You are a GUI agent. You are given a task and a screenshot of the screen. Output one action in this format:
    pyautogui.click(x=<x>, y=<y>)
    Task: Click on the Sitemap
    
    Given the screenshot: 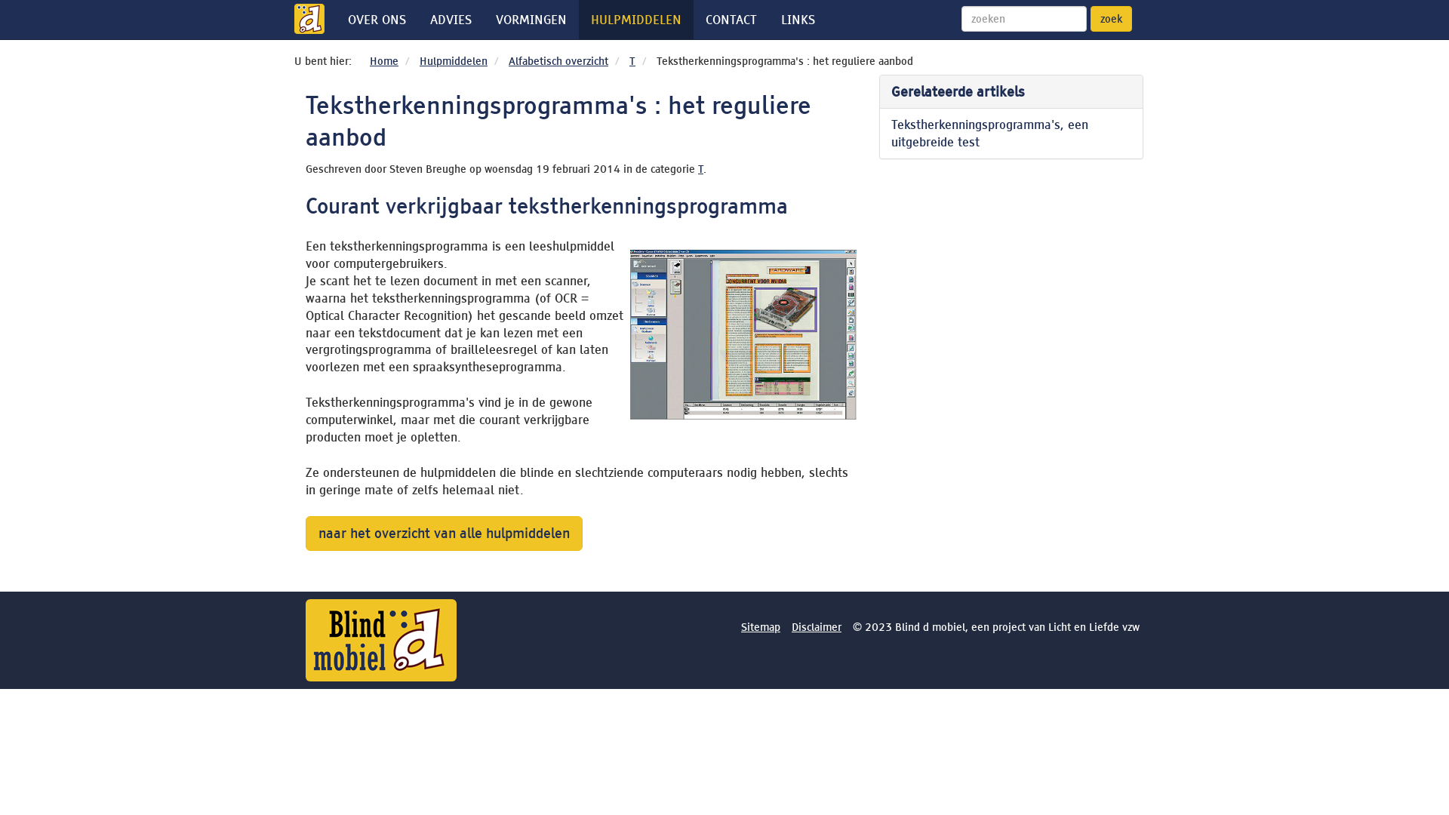 What is the action you would take?
    pyautogui.click(x=761, y=627)
    